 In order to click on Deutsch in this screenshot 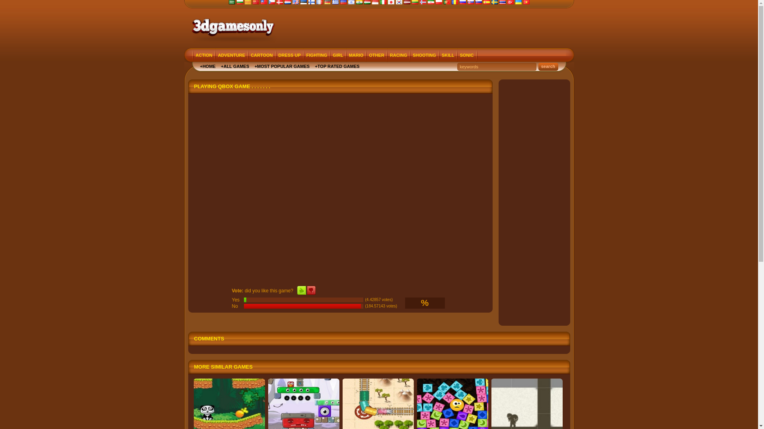, I will do `click(327, 3)`.